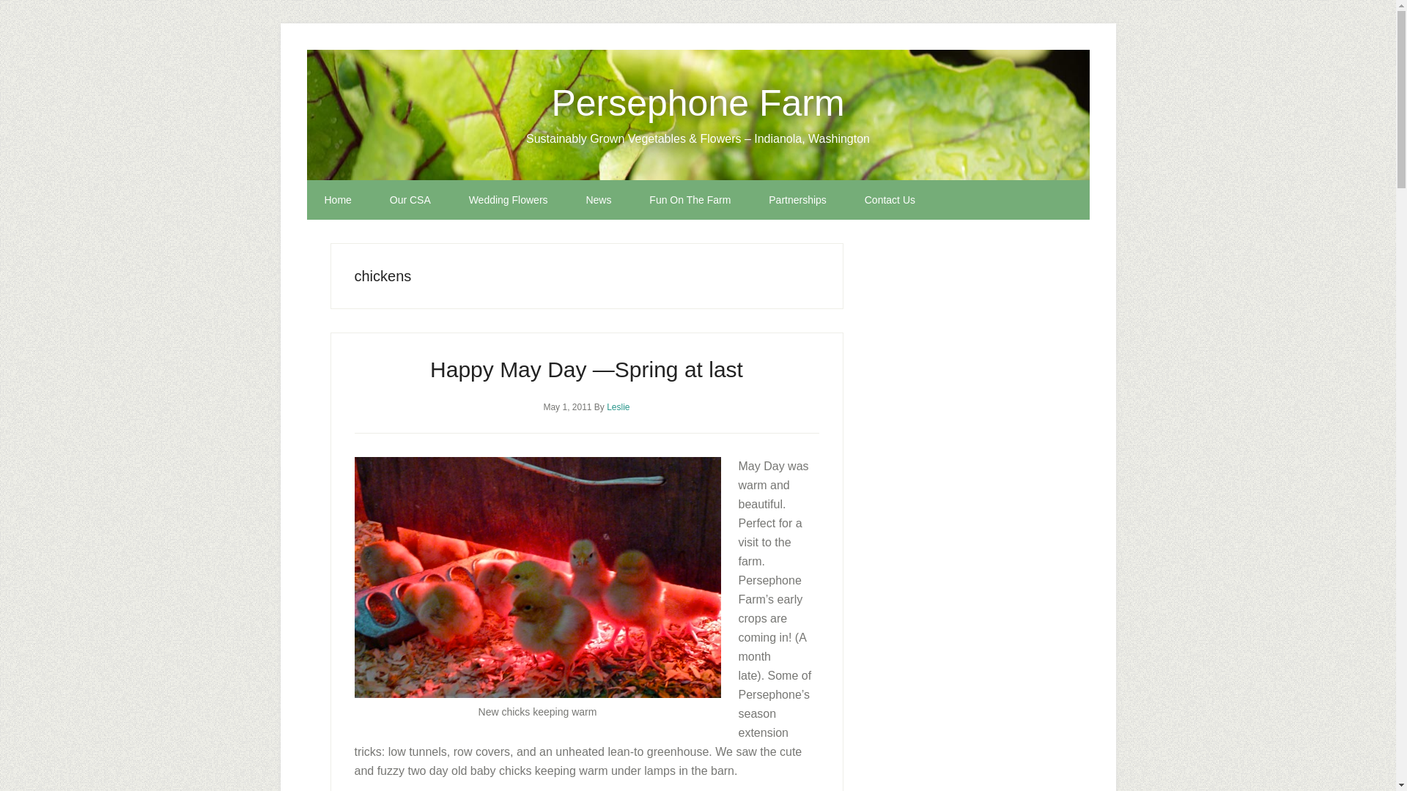 The height and width of the screenshot is (791, 1407). What do you see at coordinates (509, 200) in the screenshot?
I see `Wedding Flowers` at bounding box center [509, 200].